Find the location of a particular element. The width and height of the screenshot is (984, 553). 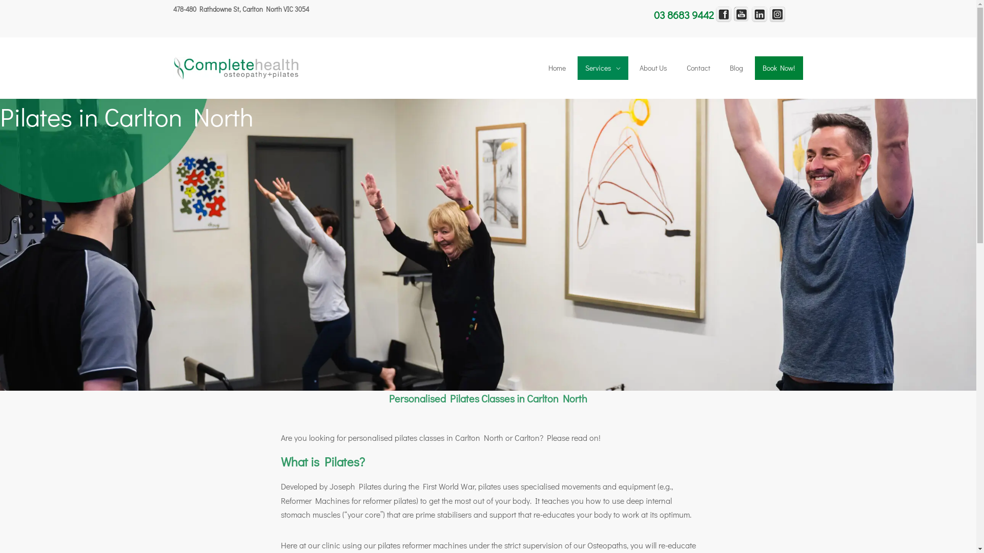

About Us is located at coordinates (654, 68).